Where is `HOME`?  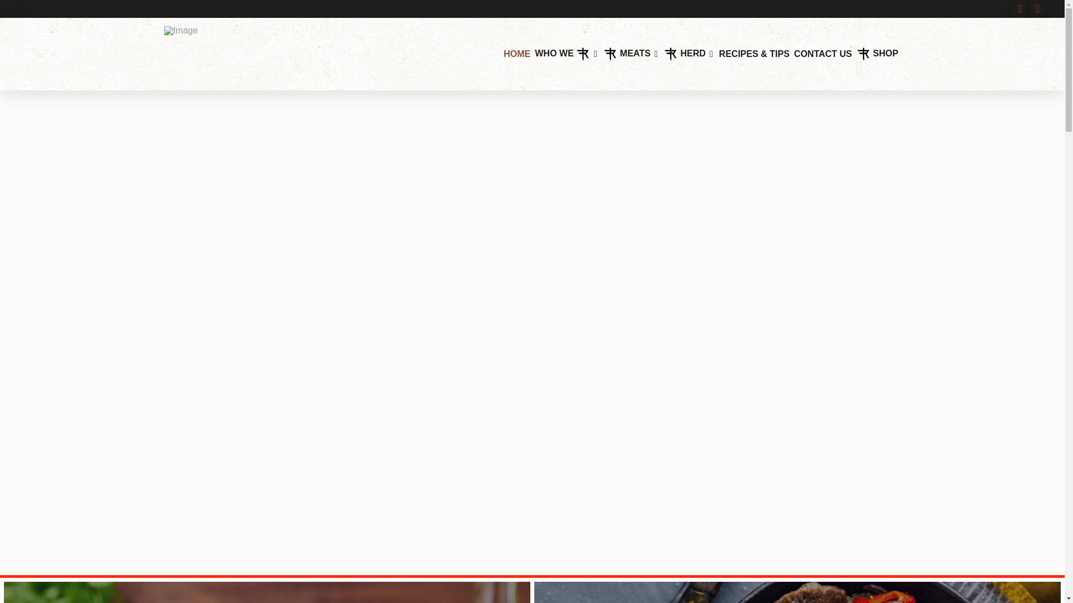 HOME is located at coordinates (516, 54).